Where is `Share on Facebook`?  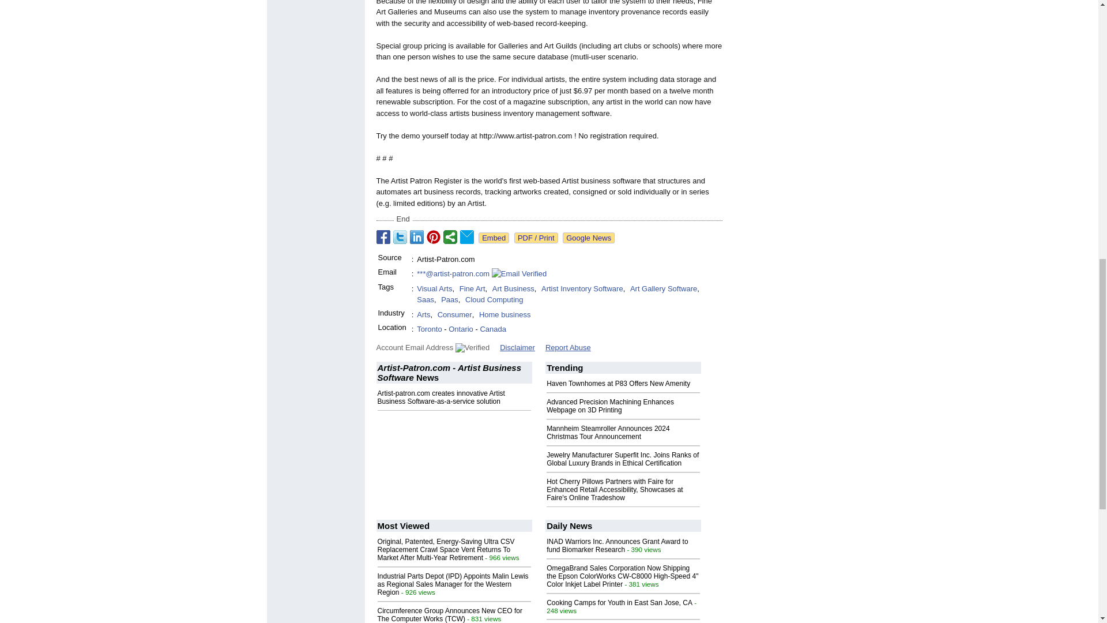 Share on Facebook is located at coordinates (383, 237).